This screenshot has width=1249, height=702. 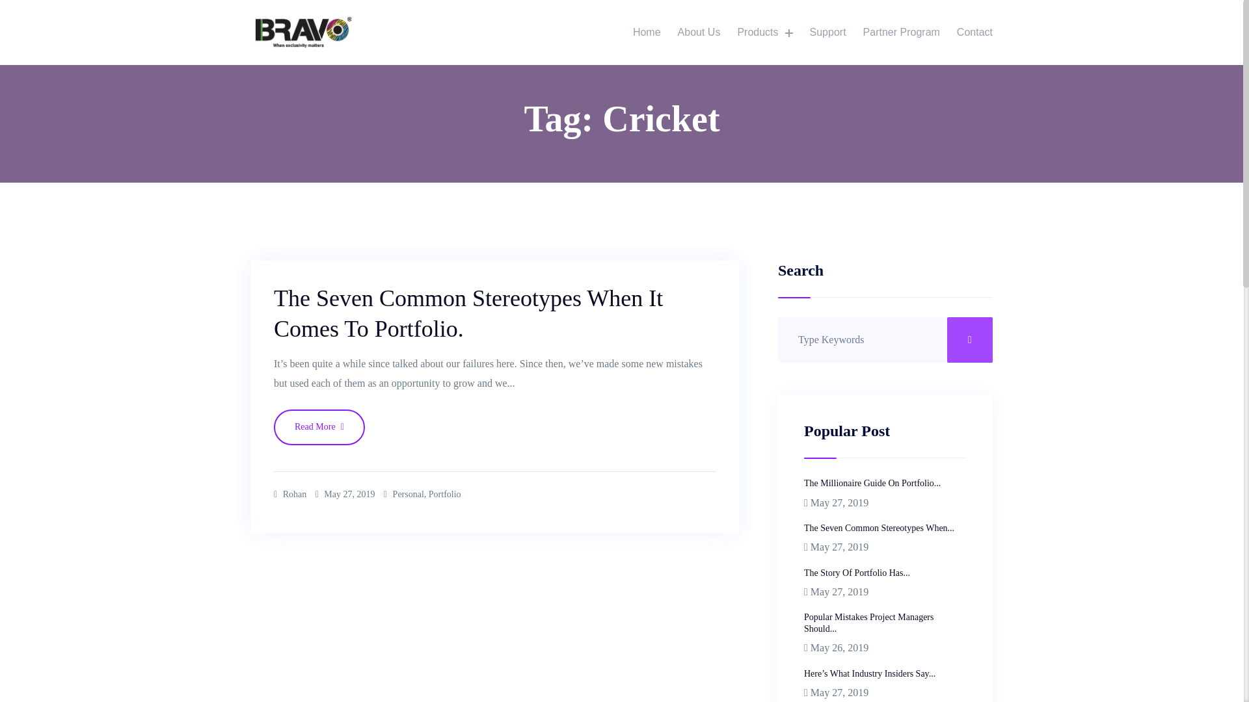 What do you see at coordinates (764, 32) in the screenshot?
I see `Products` at bounding box center [764, 32].